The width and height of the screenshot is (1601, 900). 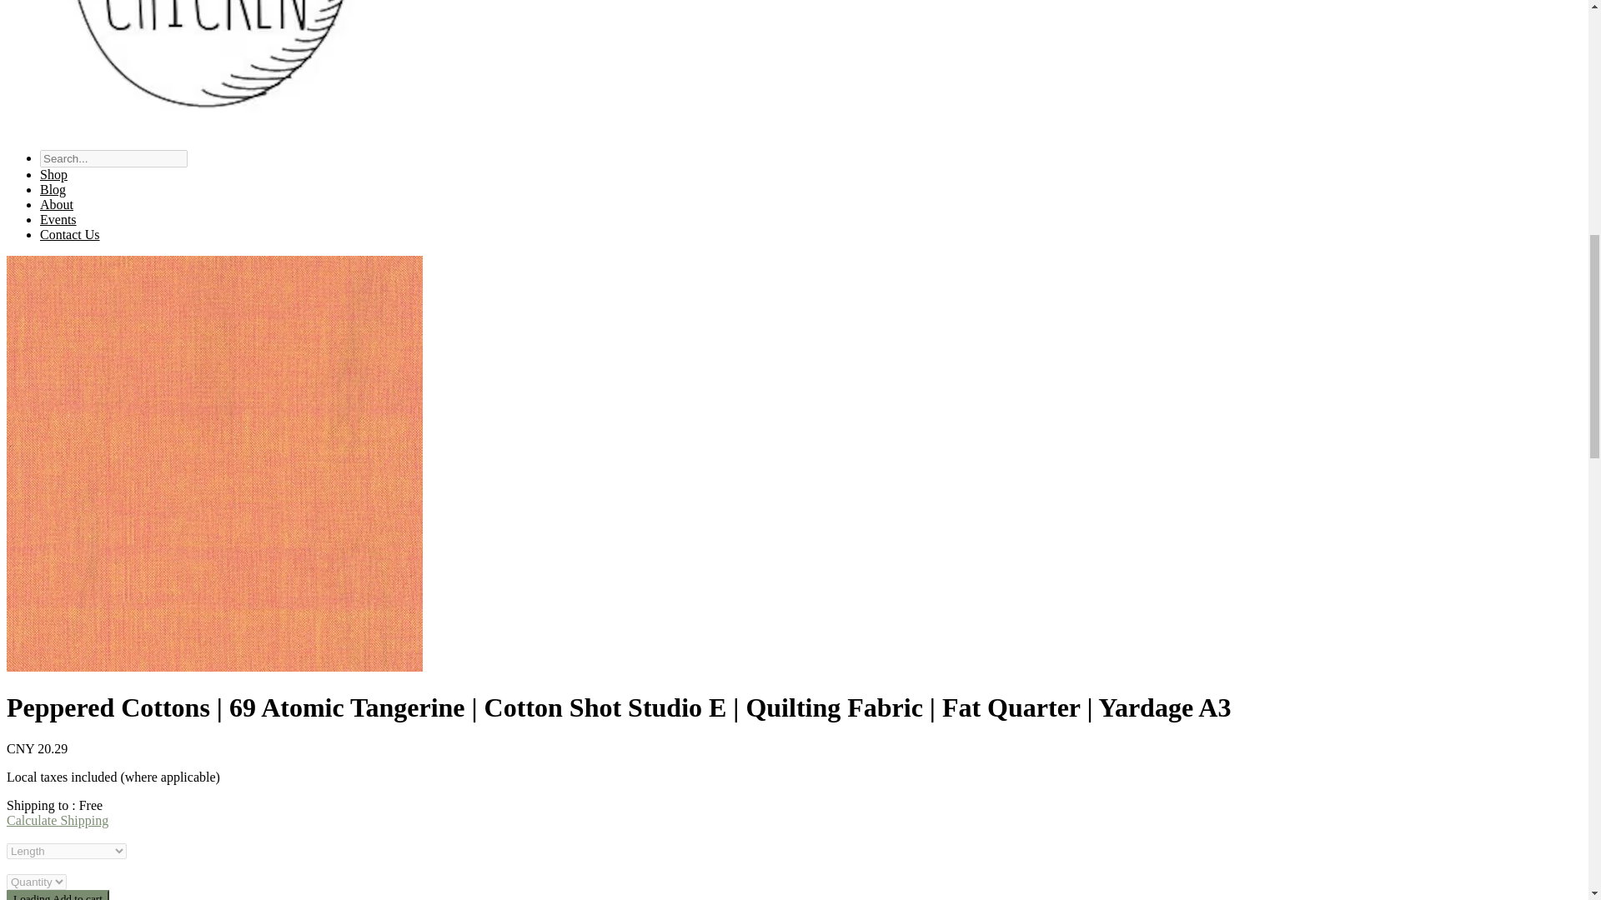 What do you see at coordinates (57, 895) in the screenshot?
I see `Loading Add to cart` at bounding box center [57, 895].